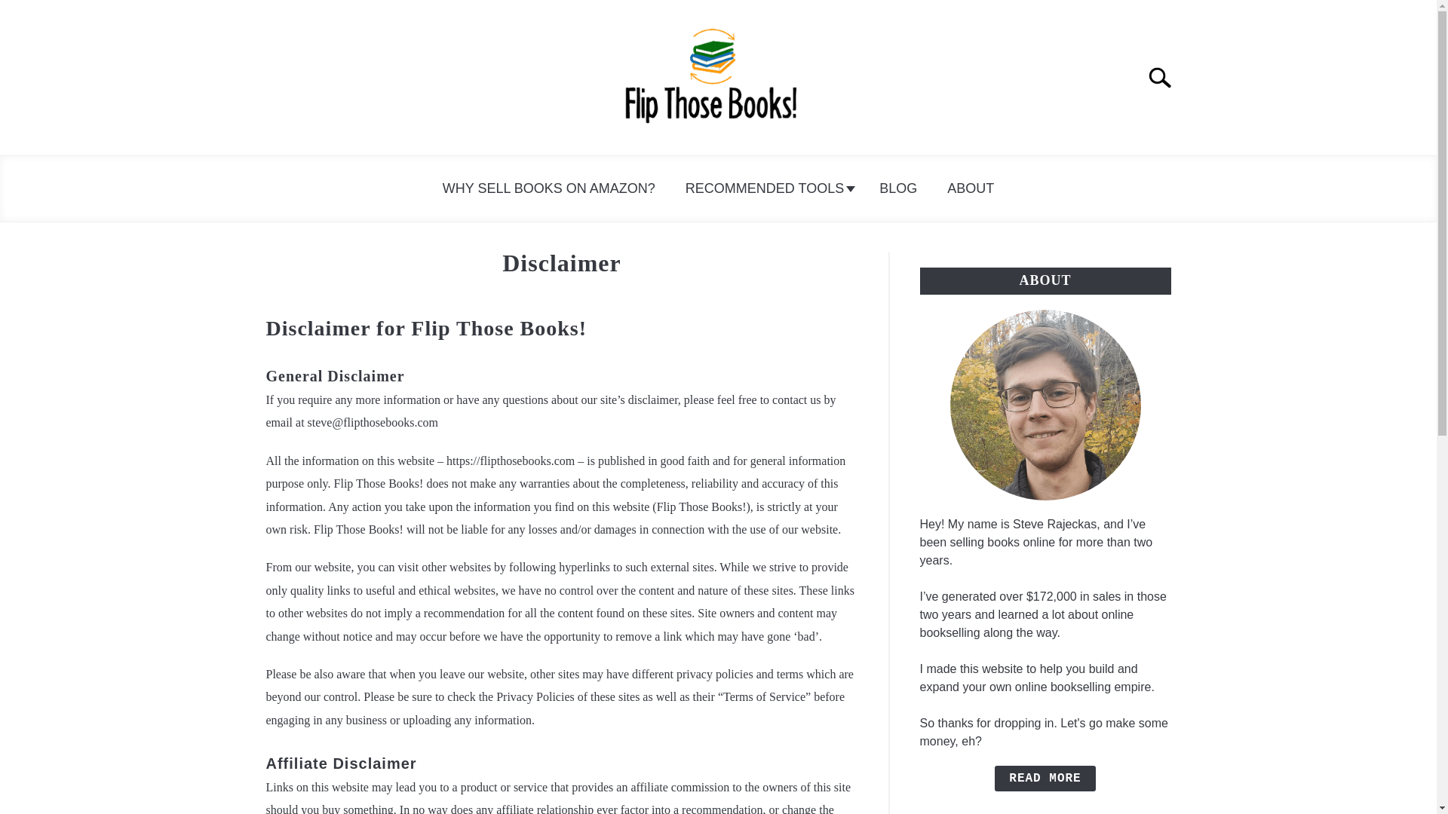  I want to click on ABOUT, so click(971, 188).